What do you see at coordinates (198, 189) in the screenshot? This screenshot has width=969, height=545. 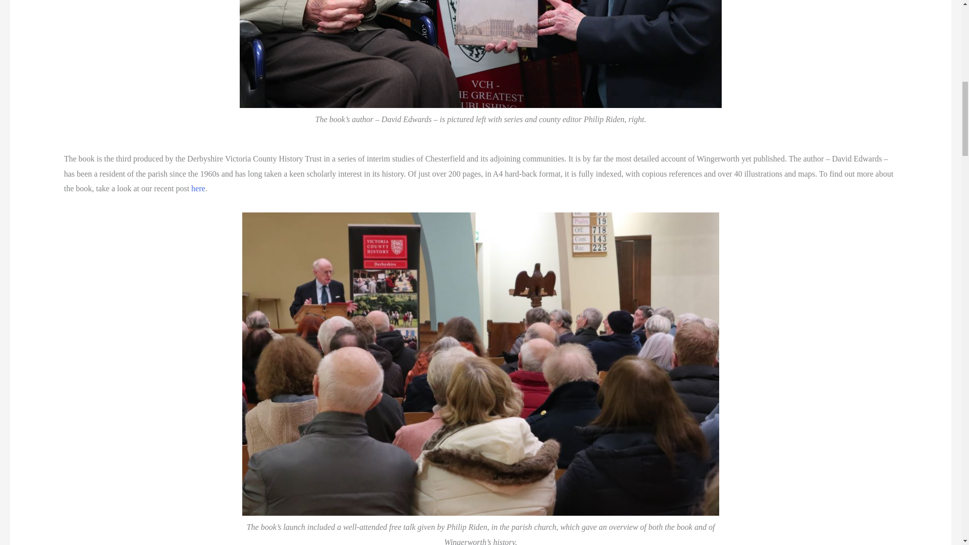 I see `here` at bounding box center [198, 189].